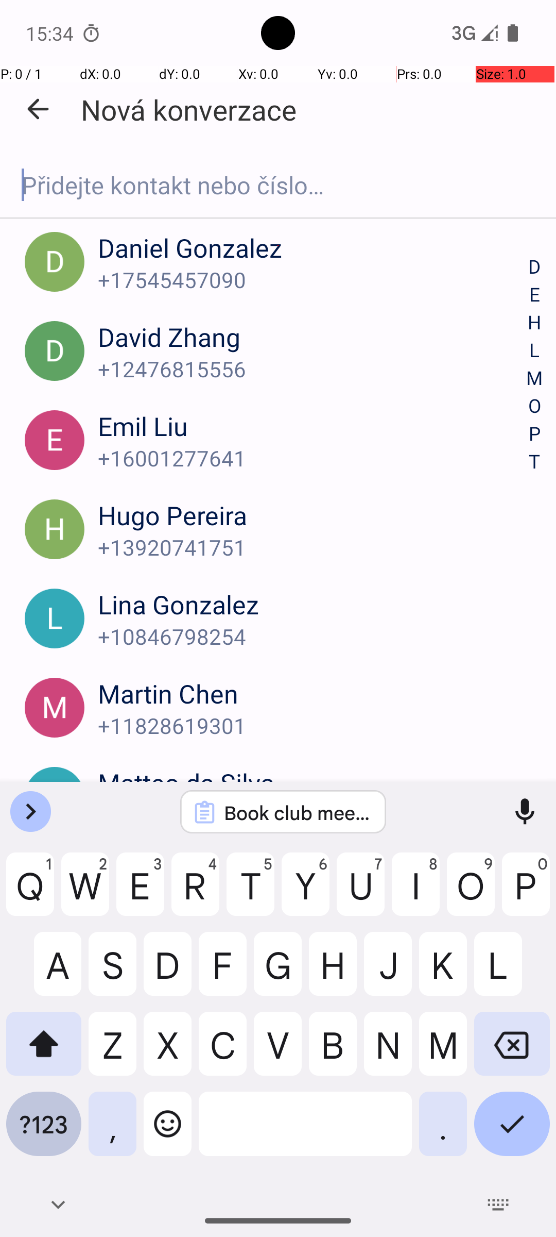  I want to click on Zpět, so click(38, 109).